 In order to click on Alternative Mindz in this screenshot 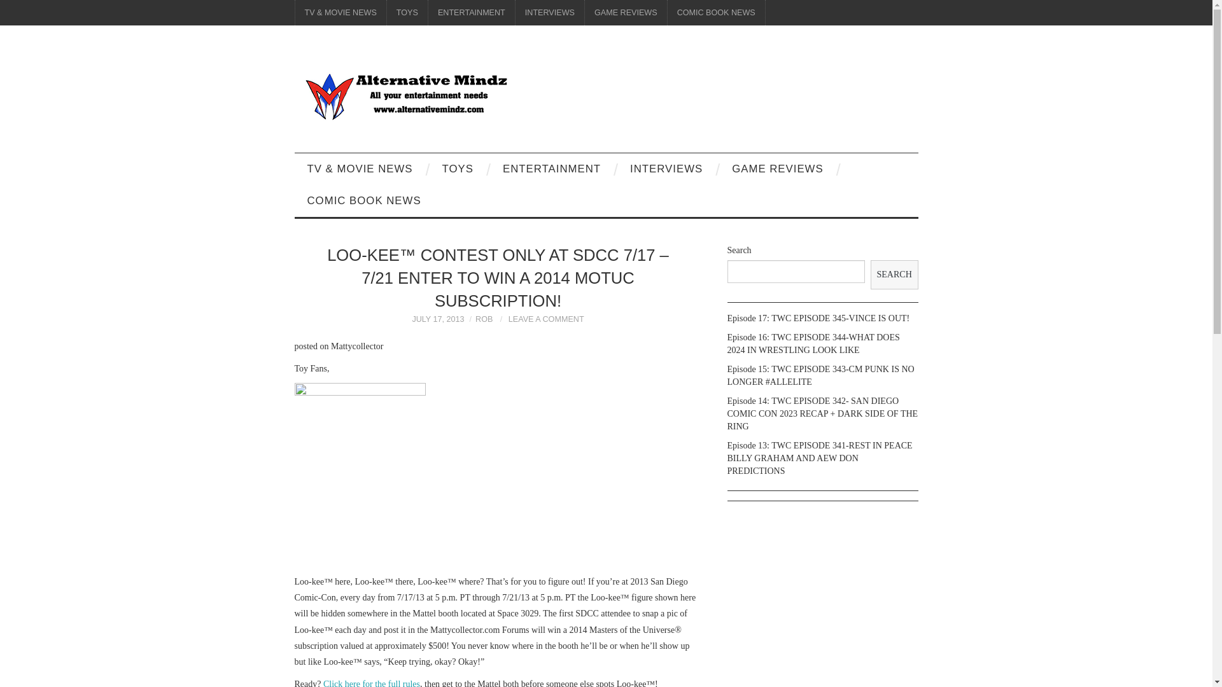, I will do `click(405, 94)`.